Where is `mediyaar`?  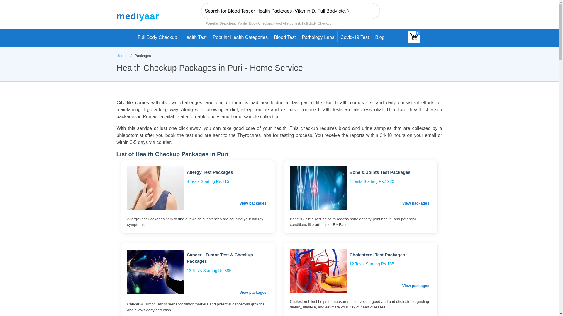 mediyaar is located at coordinates (138, 16).